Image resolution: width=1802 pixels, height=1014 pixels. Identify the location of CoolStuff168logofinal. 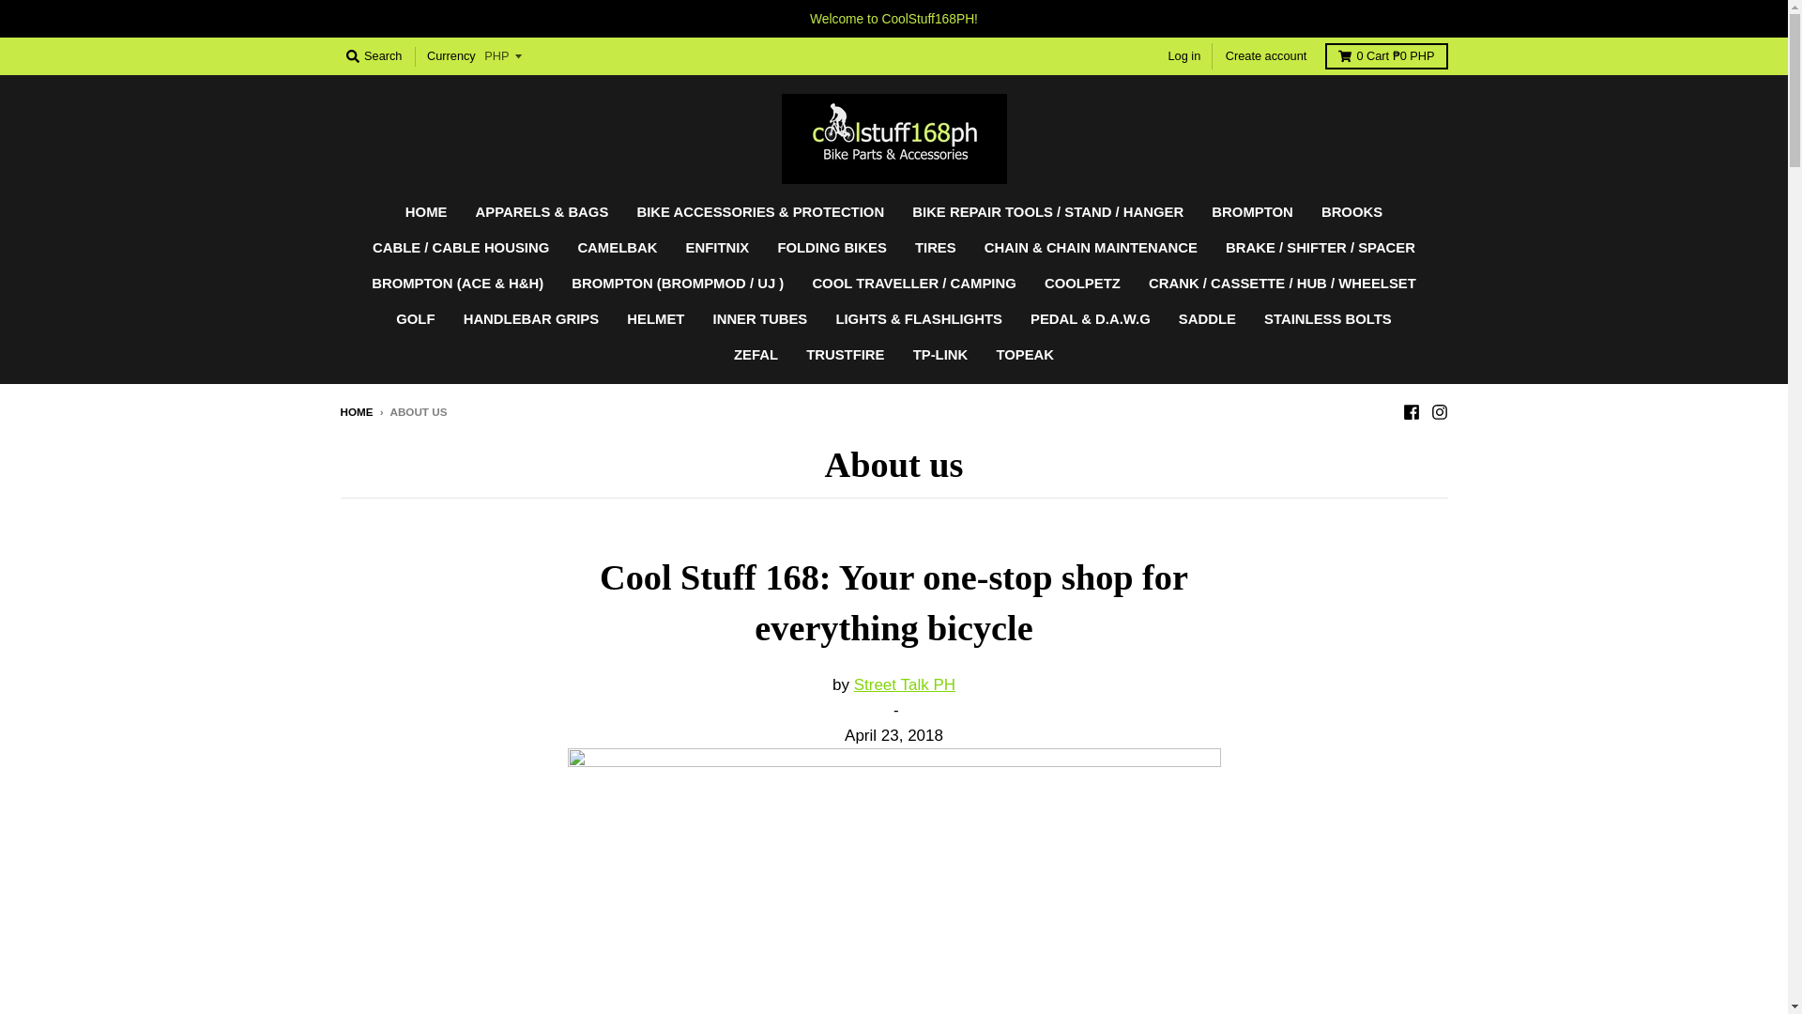
(893, 881).